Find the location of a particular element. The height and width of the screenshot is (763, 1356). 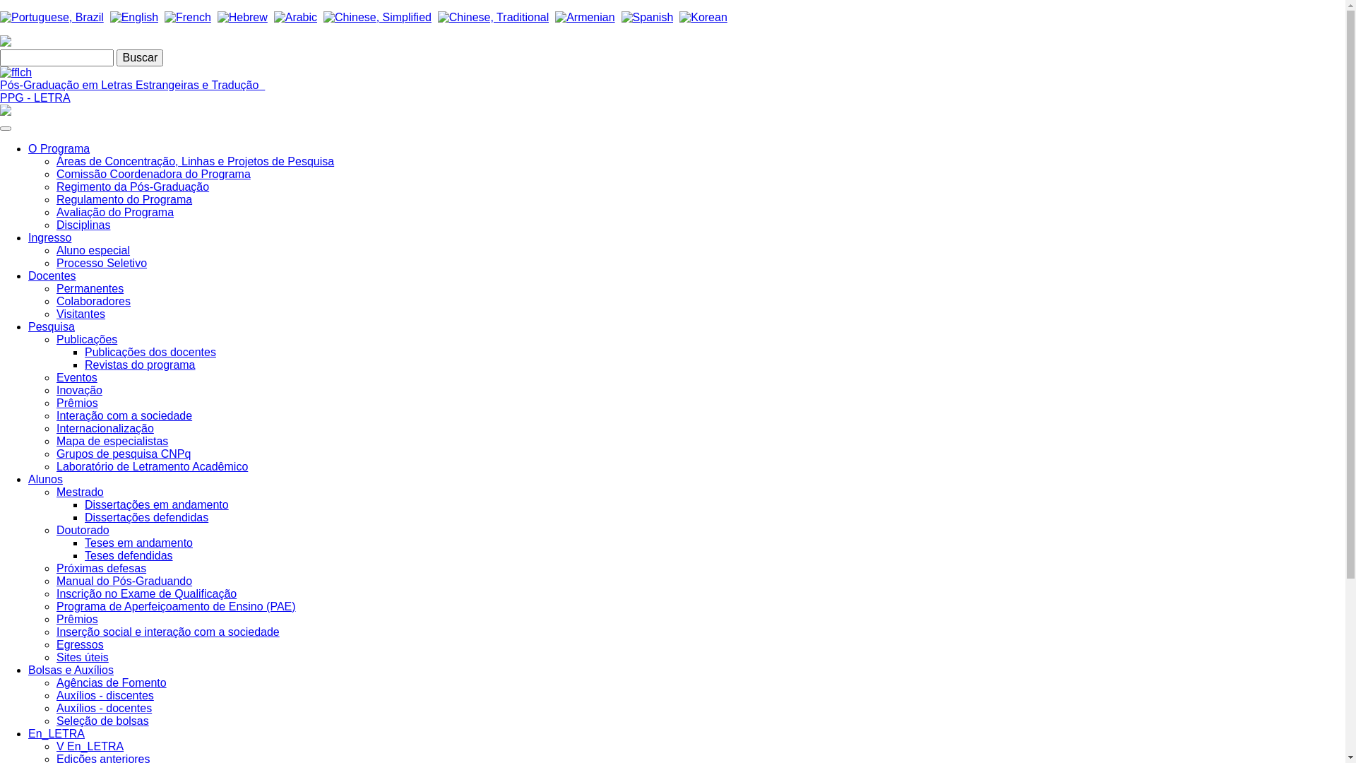

Colaboradores is located at coordinates (93, 301).